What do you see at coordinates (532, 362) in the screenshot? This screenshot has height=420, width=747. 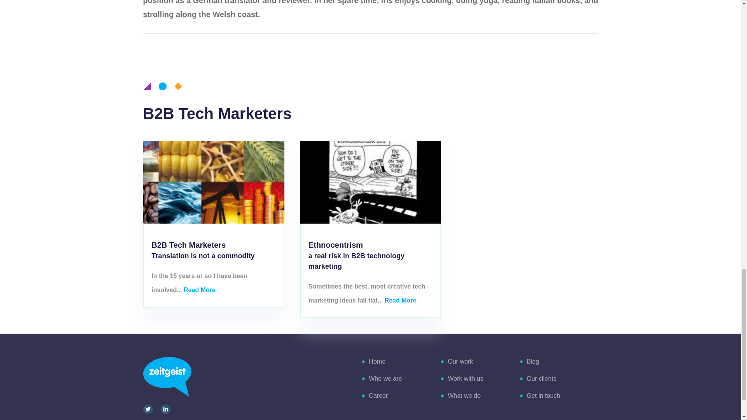 I see `Blog` at bounding box center [532, 362].